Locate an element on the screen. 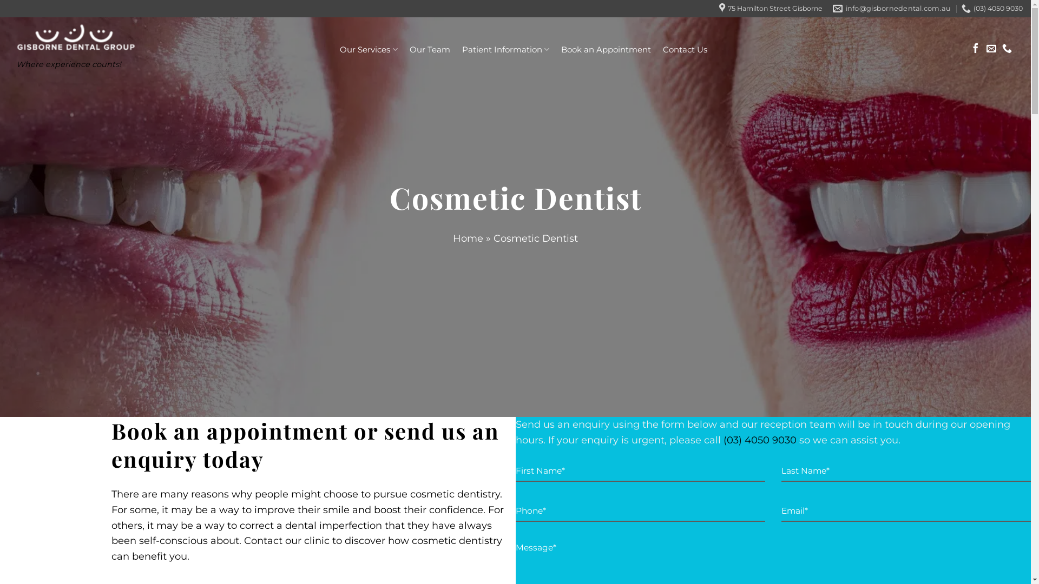 The width and height of the screenshot is (1039, 584). Gisborne Dental Group - Where experience counts! is located at coordinates (116, 39).